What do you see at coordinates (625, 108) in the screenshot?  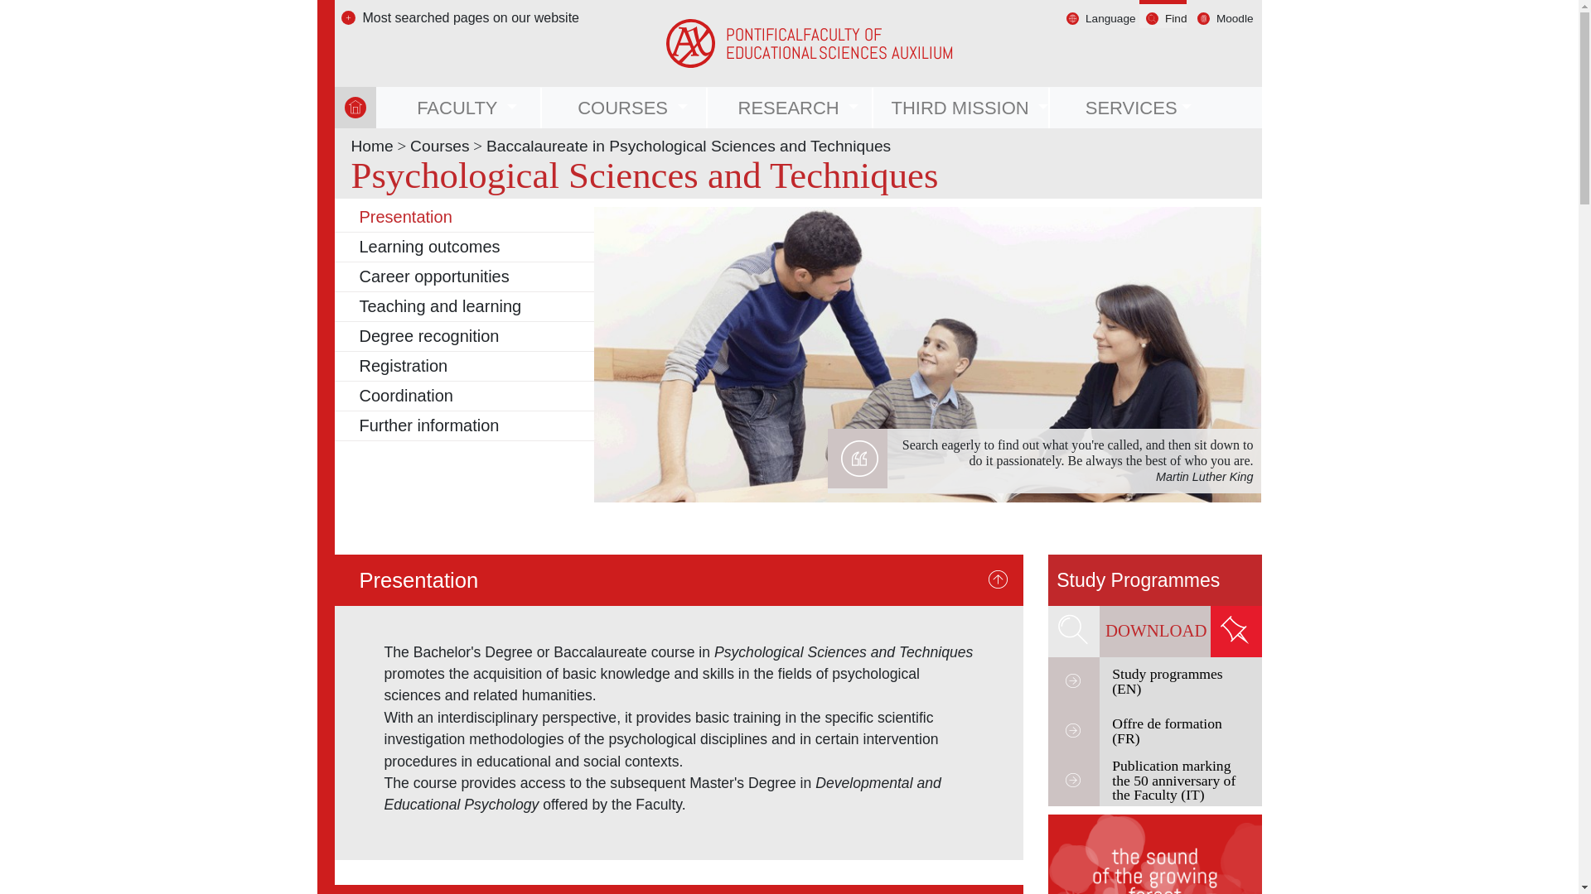 I see `COURSES` at bounding box center [625, 108].